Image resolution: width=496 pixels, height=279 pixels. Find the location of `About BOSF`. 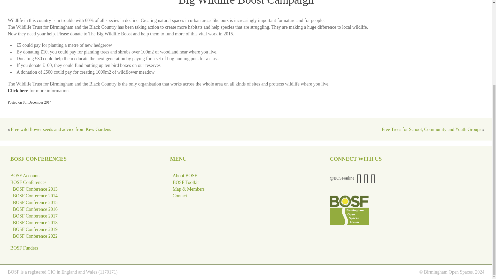

About BOSF is located at coordinates (185, 176).